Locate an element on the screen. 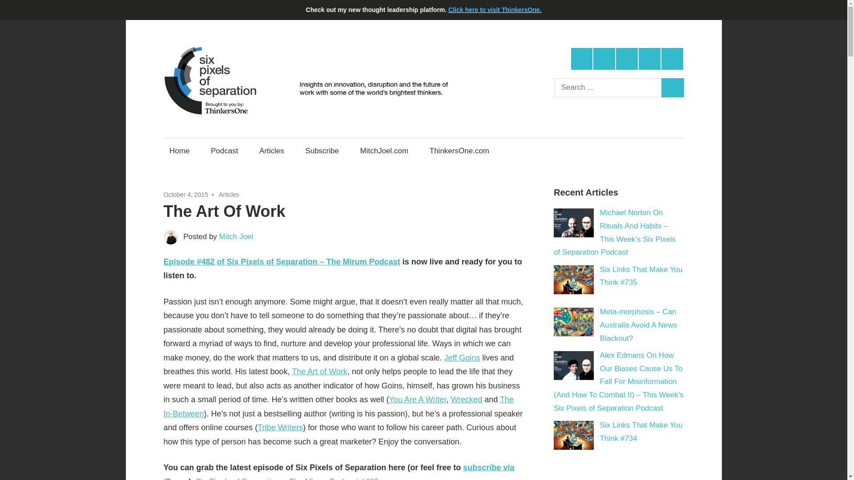 The image size is (854, 480). Click here to visit ThinkersOne. is located at coordinates (495, 10).